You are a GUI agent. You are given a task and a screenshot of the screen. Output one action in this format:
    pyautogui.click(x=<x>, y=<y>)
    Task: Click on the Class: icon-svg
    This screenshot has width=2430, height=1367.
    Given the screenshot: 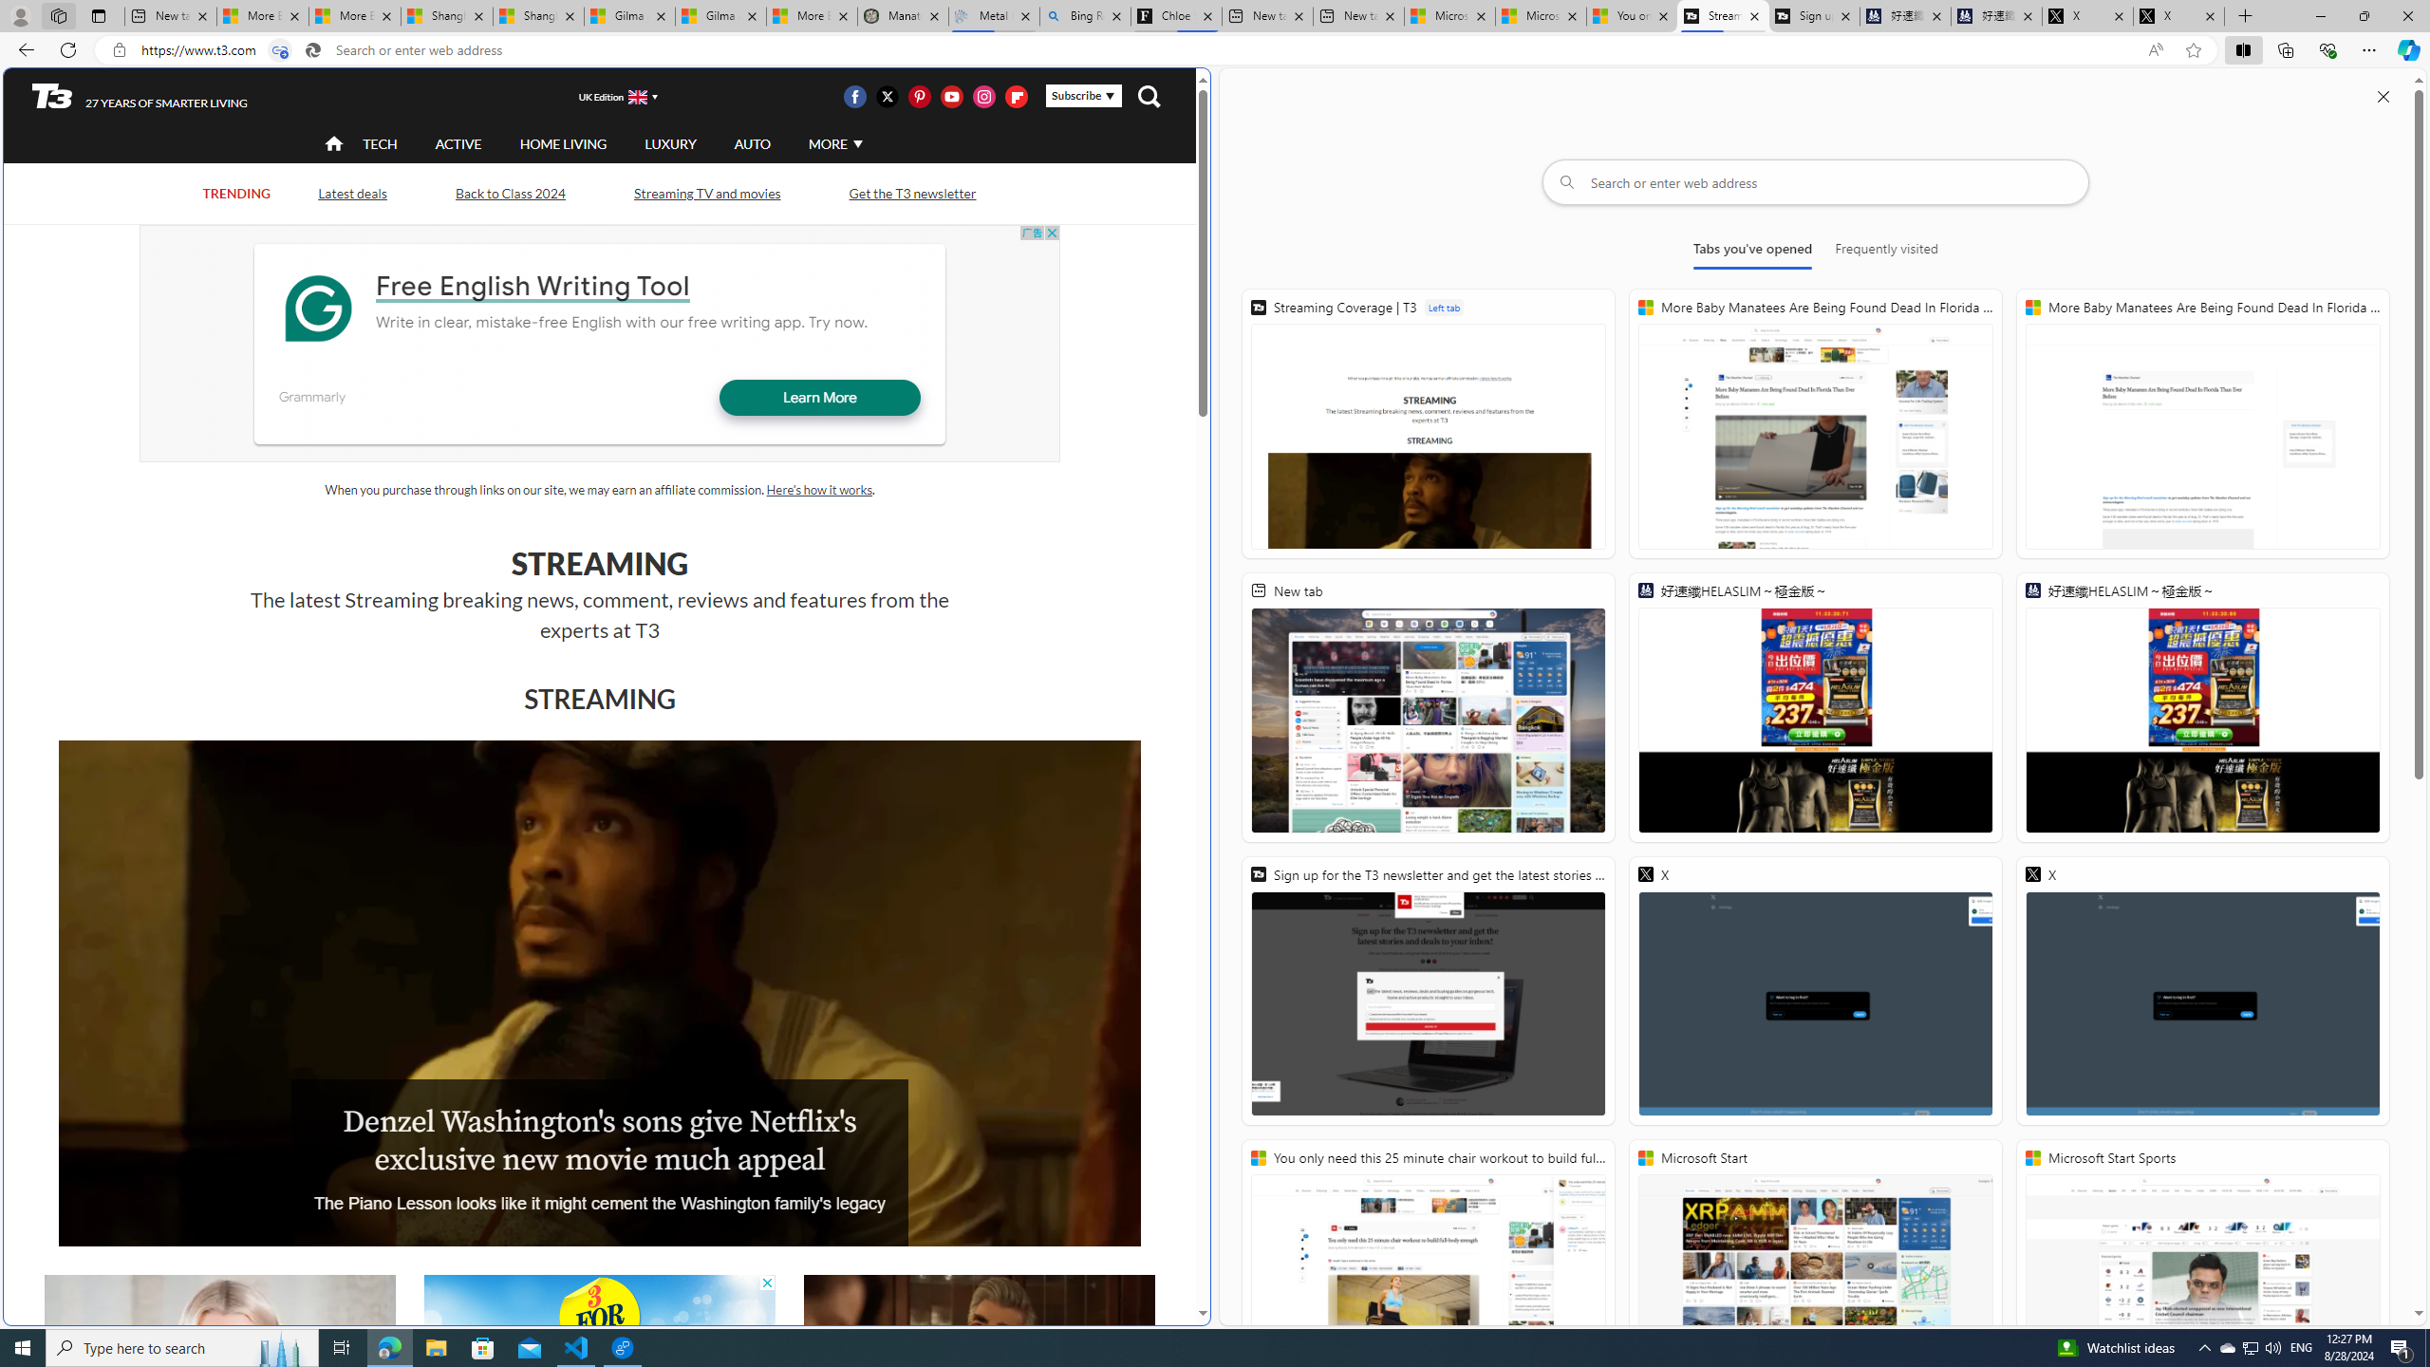 What is the action you would take?
    pyautogui.click(x=1016, y=96)
    